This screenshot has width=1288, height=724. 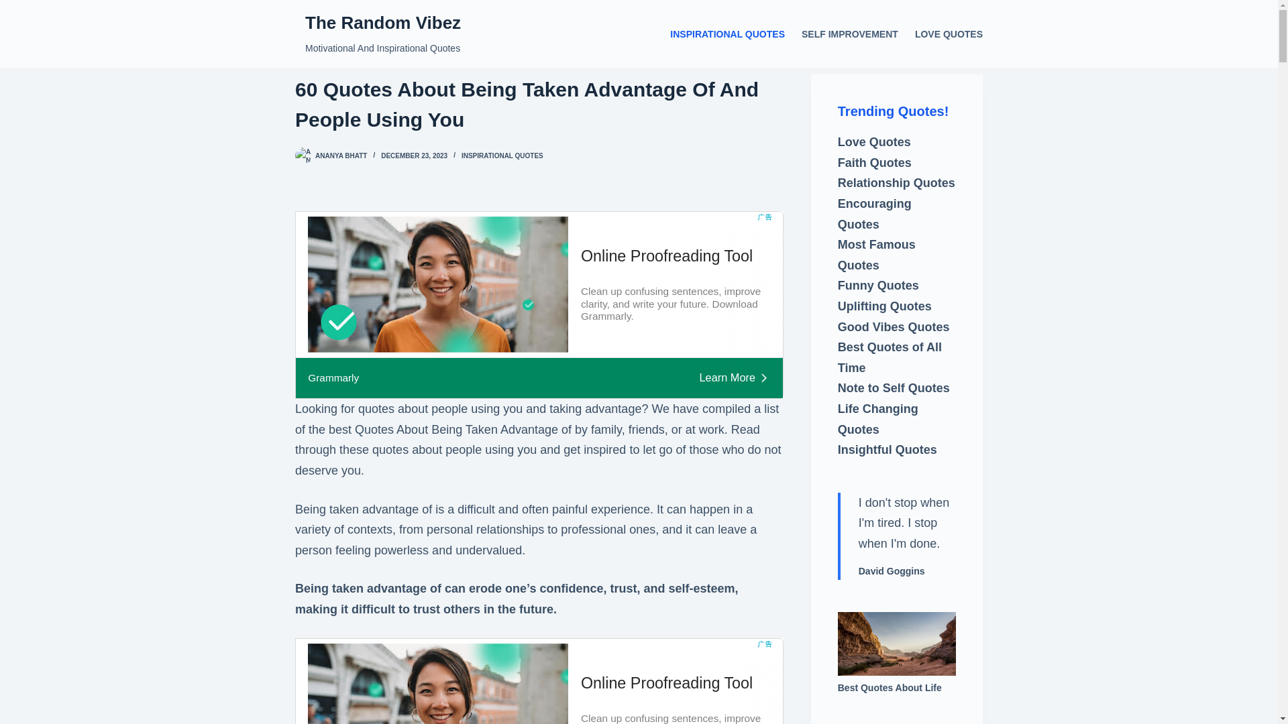 I want to click on Advertisement, so click(x=539, y=681).